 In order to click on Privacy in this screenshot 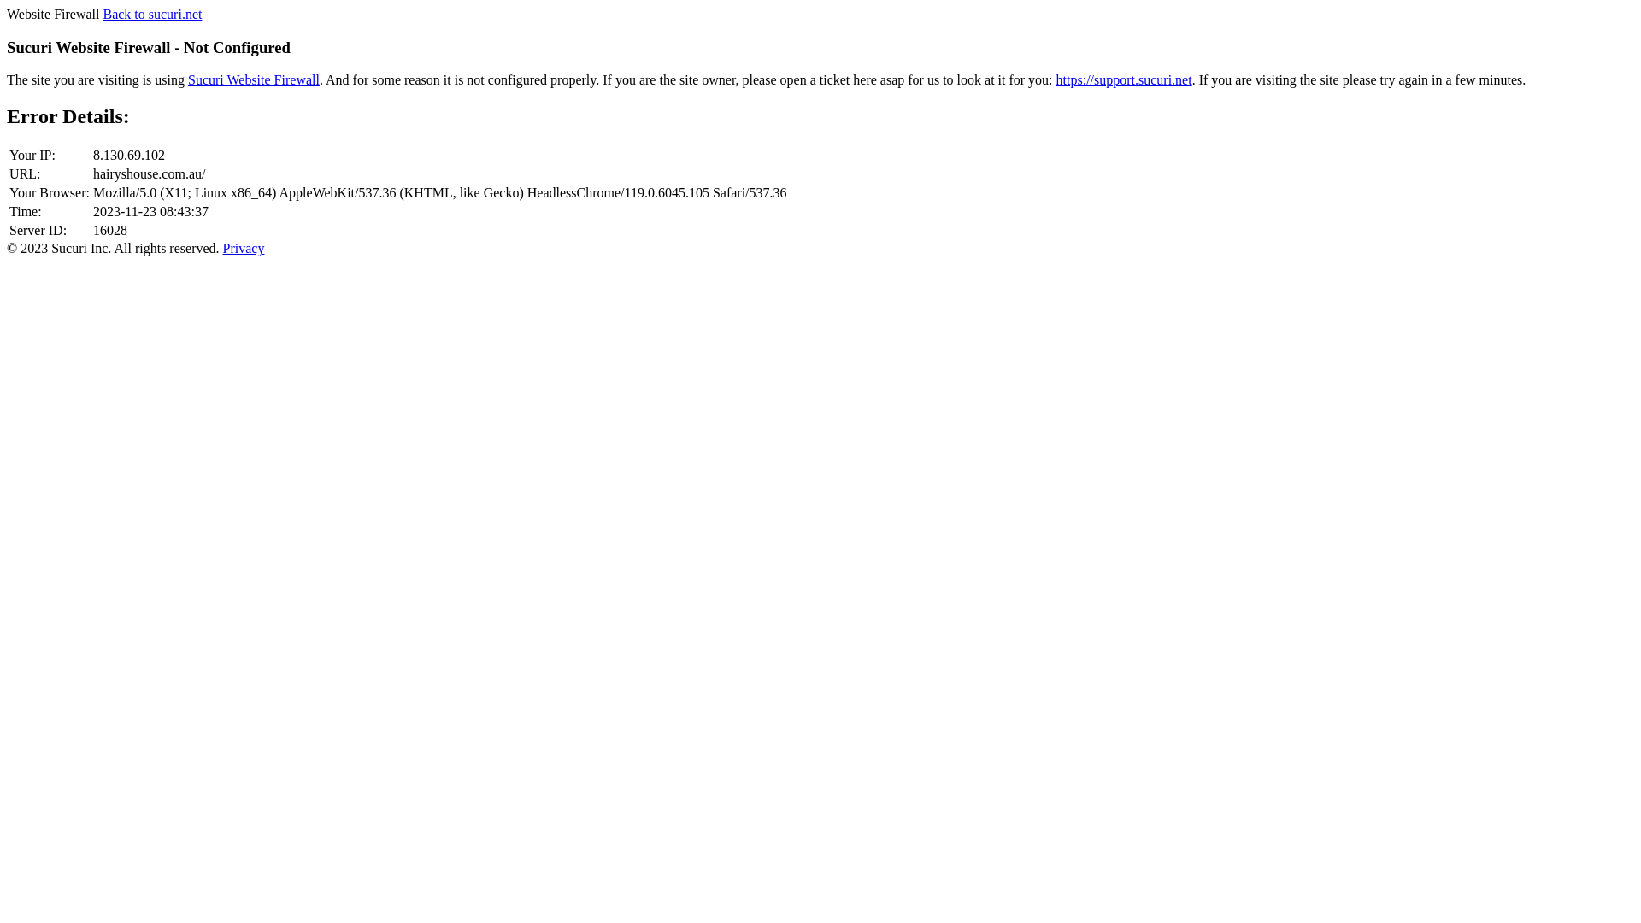, I will do `click(244, 248)`.